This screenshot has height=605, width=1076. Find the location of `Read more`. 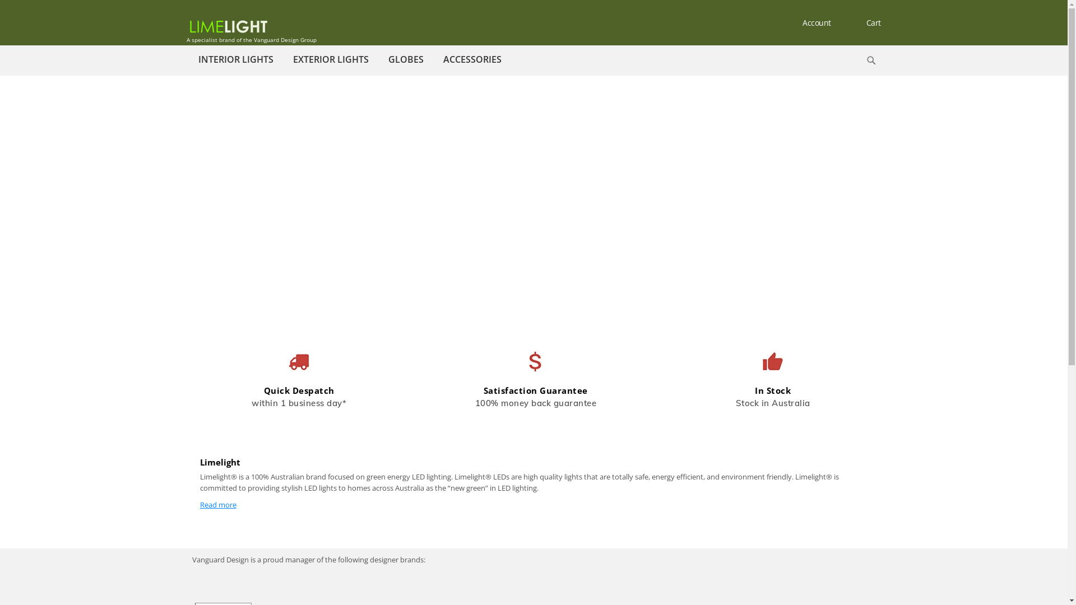

Read more is located at coordinates (217, 505).